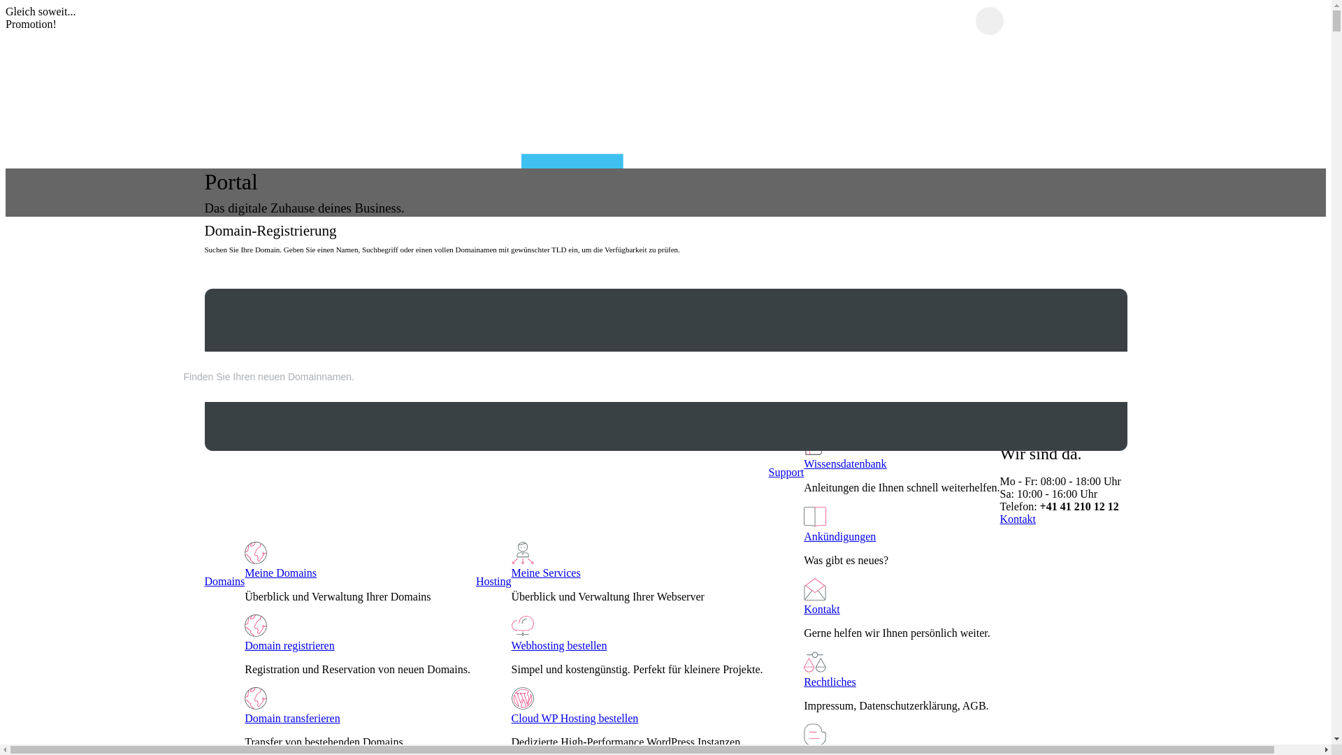  I want to click on Jetzt Transferieren, so click(278, 24).